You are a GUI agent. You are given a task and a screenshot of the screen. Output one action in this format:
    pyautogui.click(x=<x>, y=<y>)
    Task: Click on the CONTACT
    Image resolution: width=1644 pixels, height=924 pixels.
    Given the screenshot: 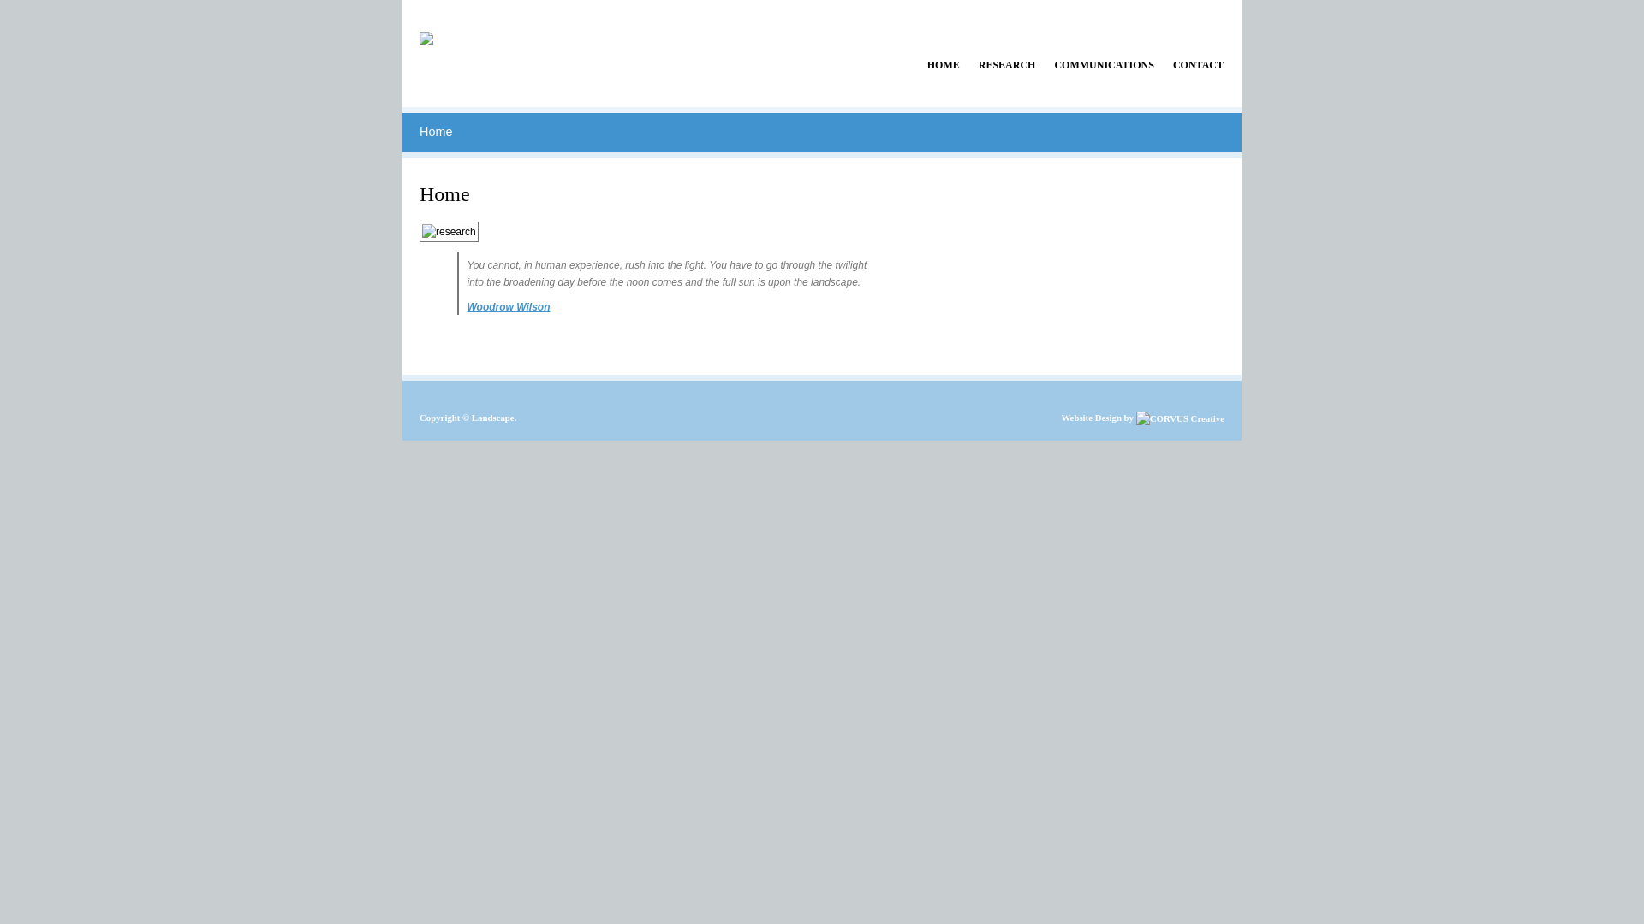 What is the action you would take?
    pyautogui.click(x=1199, y=65)
    